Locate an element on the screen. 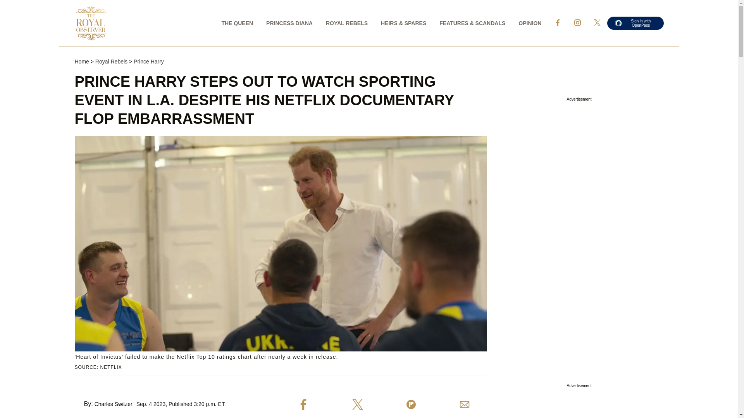 This screenshot has height=418, width=744. LINK TO X is located at coordinates (597, 22).